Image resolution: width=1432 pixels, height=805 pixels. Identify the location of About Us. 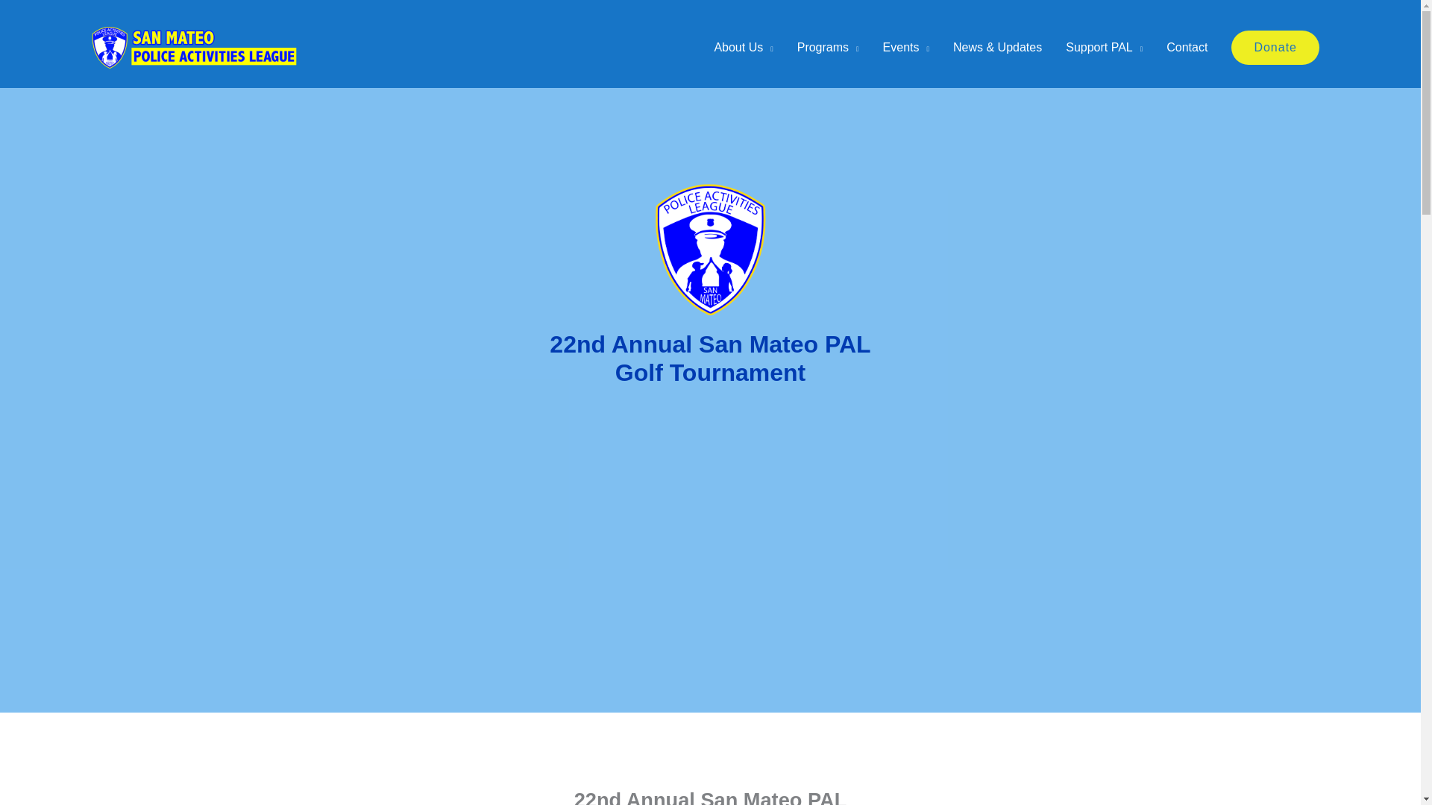
(743, 48).